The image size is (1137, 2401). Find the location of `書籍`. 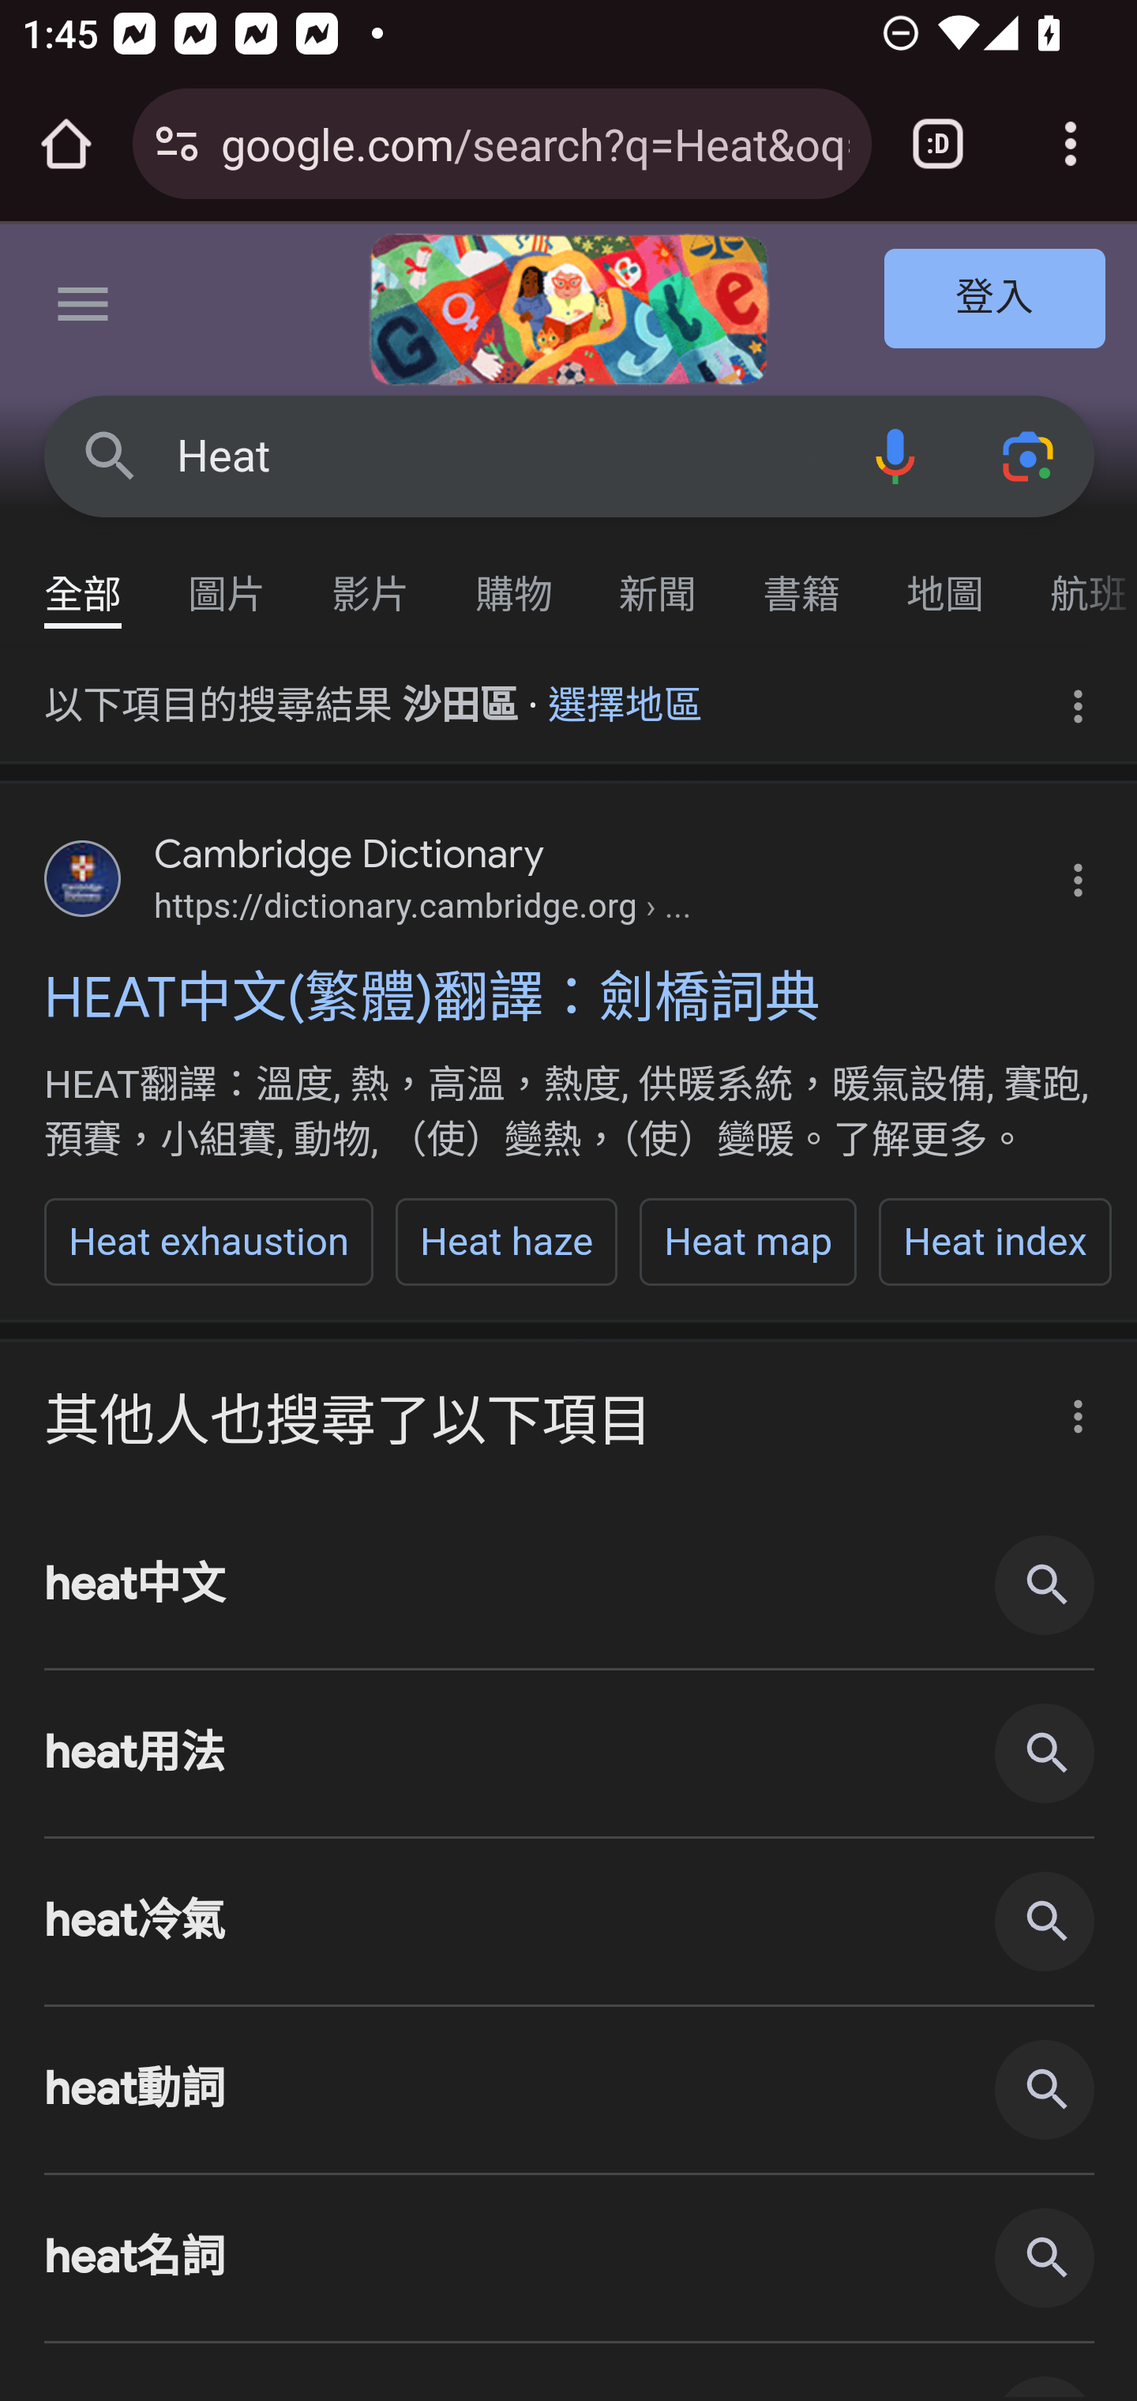

書籍 is located at coordinates (802, 580).